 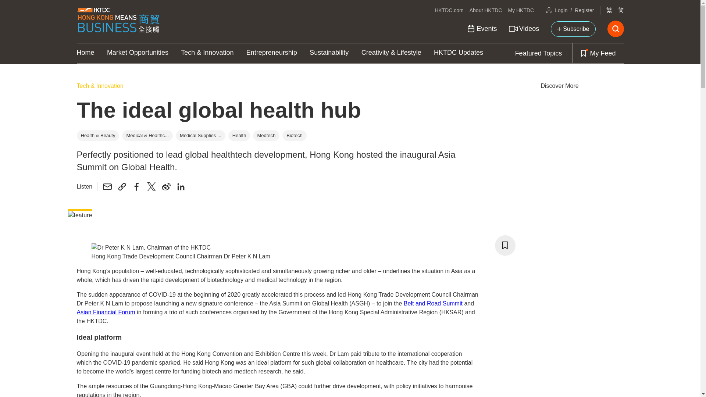 I want to click on Biotech, so click(x=294, y=135).